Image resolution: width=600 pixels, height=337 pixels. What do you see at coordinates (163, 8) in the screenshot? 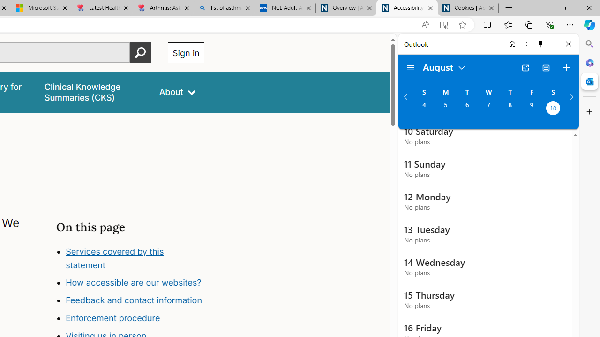
I see `Arthritis: Ask Health Professionals` at bounding box center [163, 8].